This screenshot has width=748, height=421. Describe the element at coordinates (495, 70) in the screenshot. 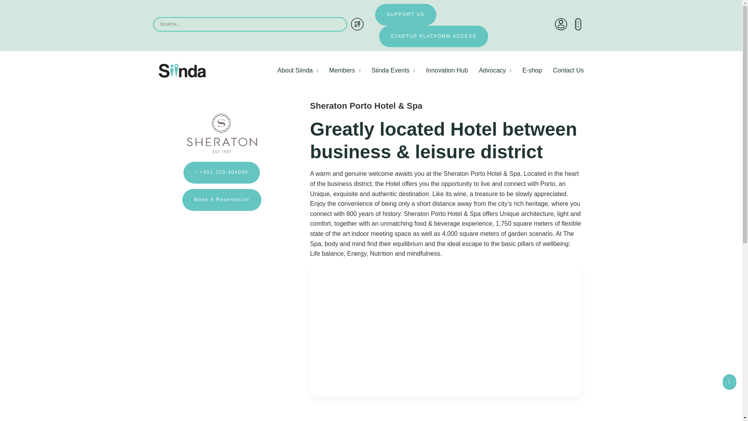

I see `Advocacy` at that location.